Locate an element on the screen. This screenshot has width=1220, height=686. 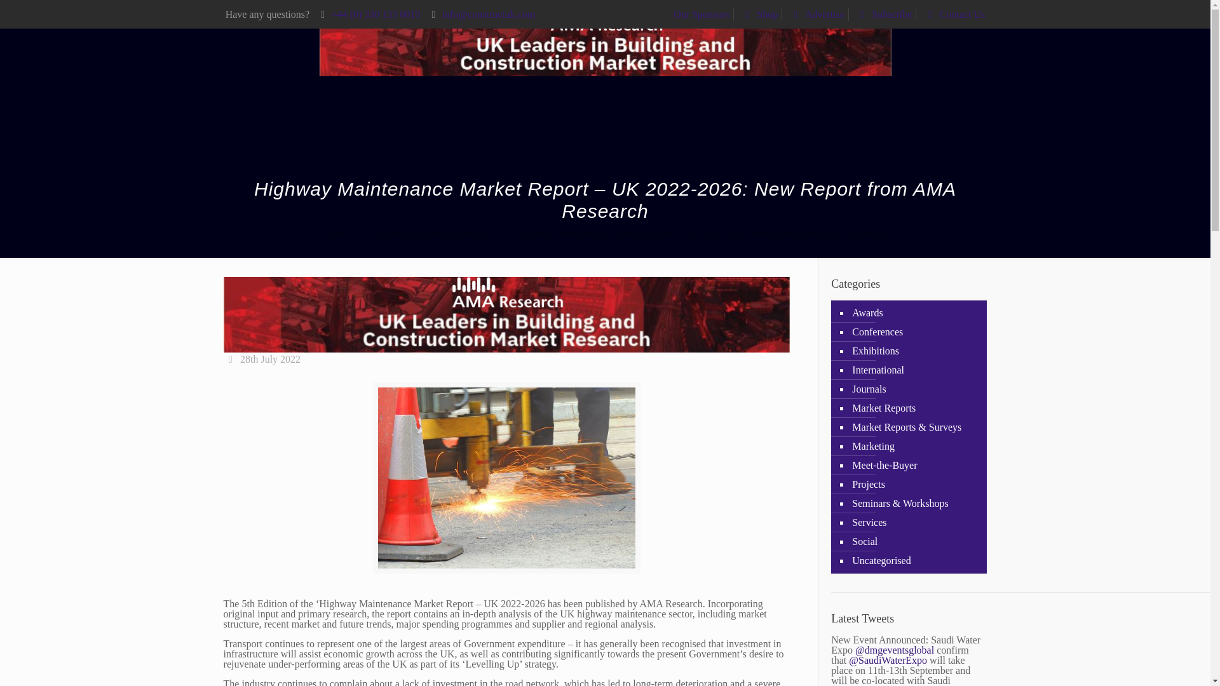
Our Sponsors is located at coordinates (701, 14).